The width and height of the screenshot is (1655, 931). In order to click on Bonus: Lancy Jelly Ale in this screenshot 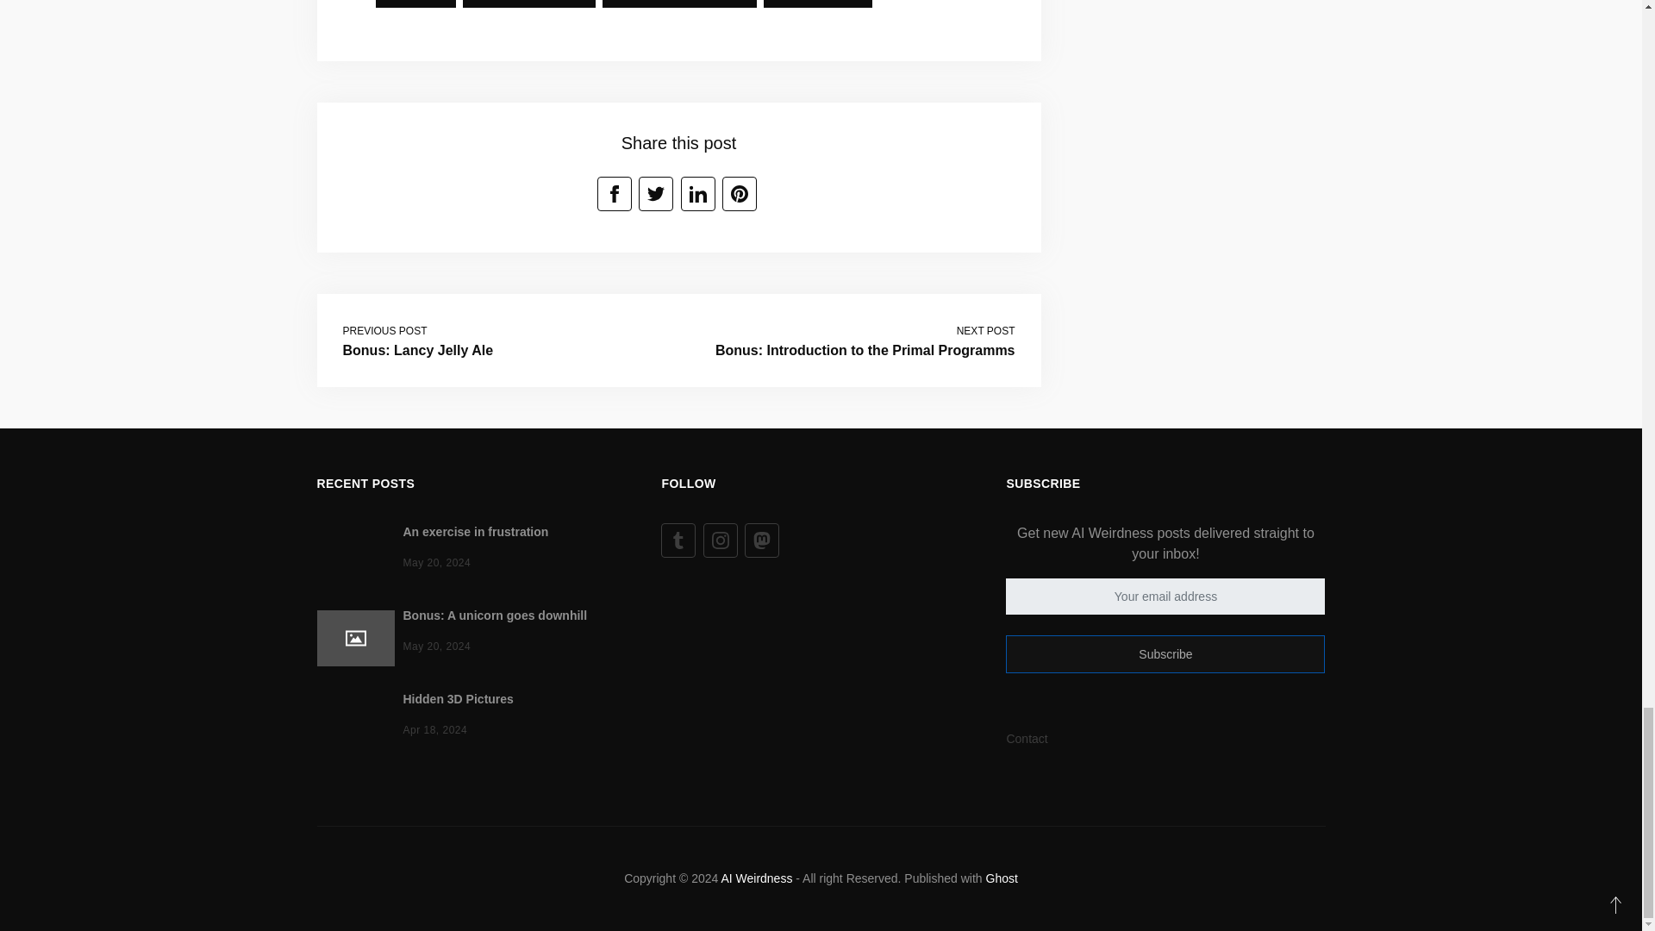, I will do `click(417, 350)`.